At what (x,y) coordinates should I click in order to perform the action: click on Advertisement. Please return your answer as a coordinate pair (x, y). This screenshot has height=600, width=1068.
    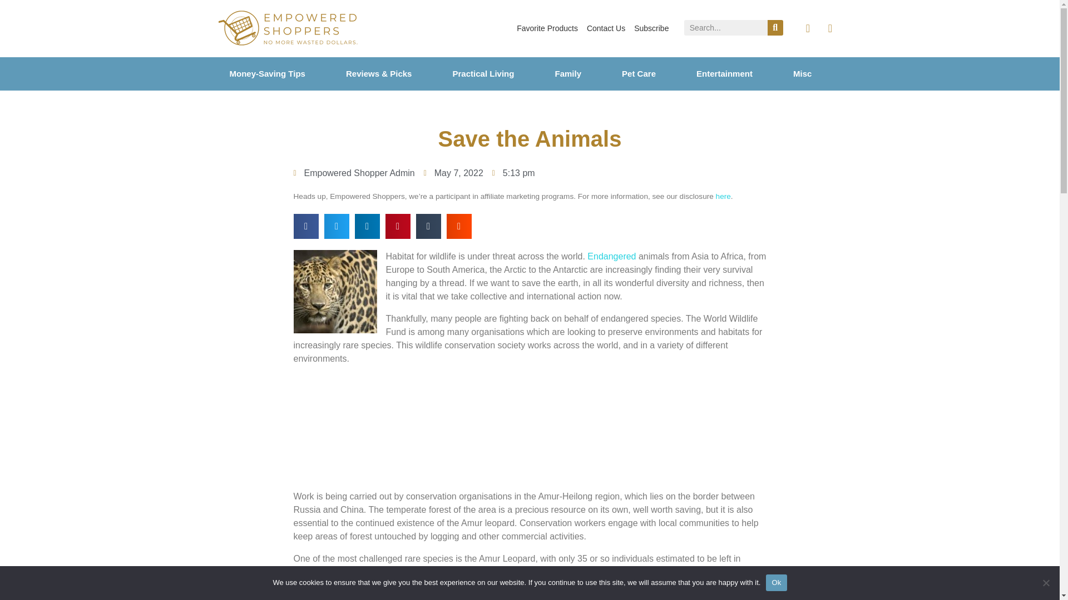
    Looking at the image, I should click on (530, 429).